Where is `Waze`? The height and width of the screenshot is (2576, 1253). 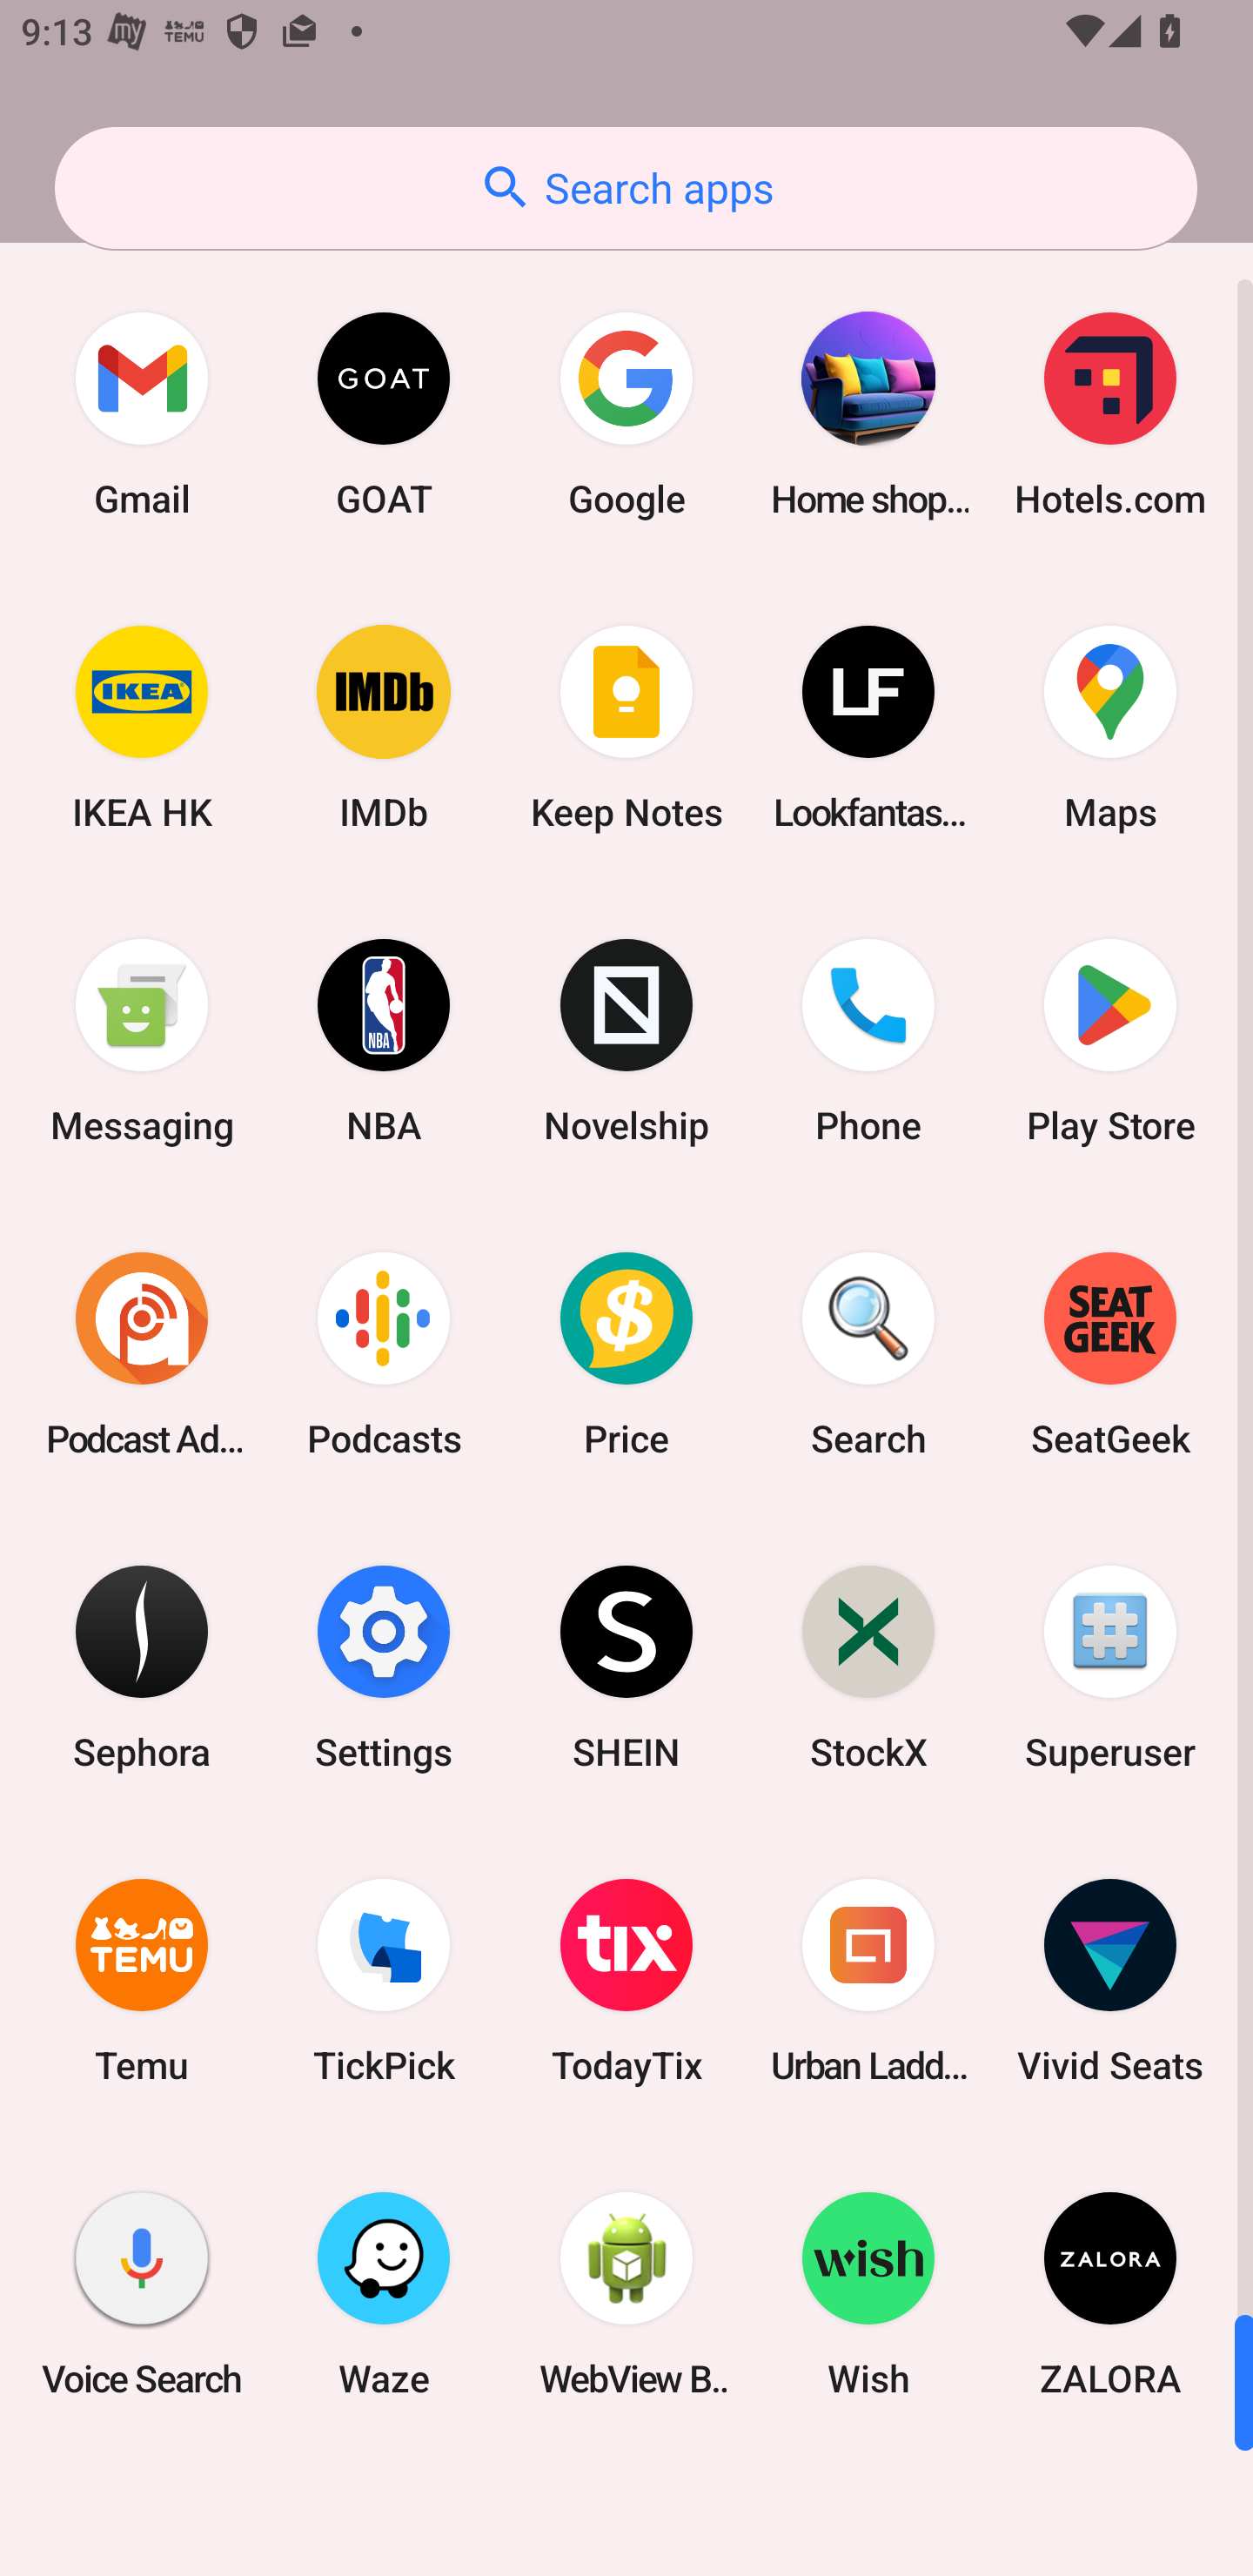 Waze is located at coordinates (384, 2293).